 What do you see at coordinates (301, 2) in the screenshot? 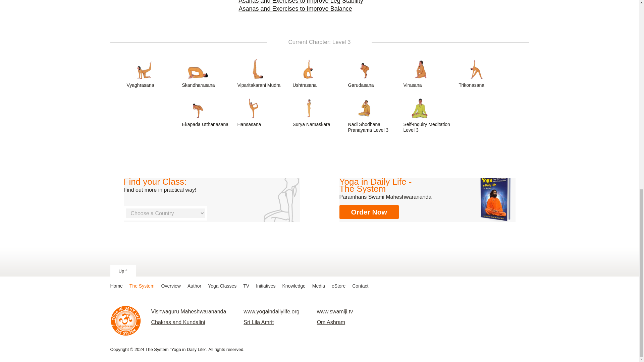
I see `Asanas and Exercises to Improve Leg Stability` at bounding box center [301, 2].